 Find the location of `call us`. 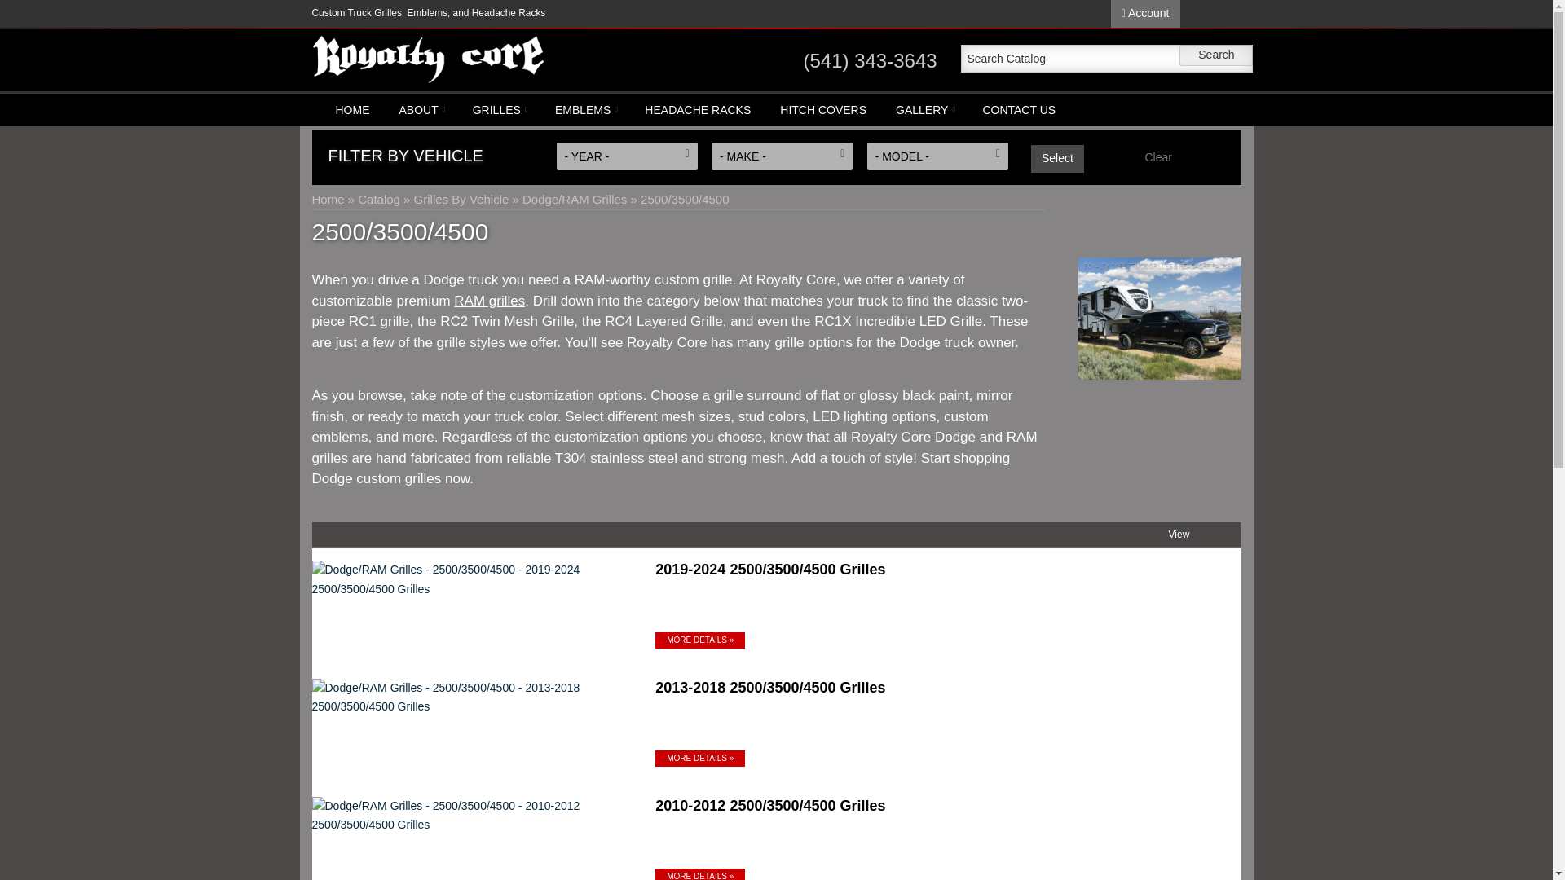

call us is located at coordinates (869, 60).